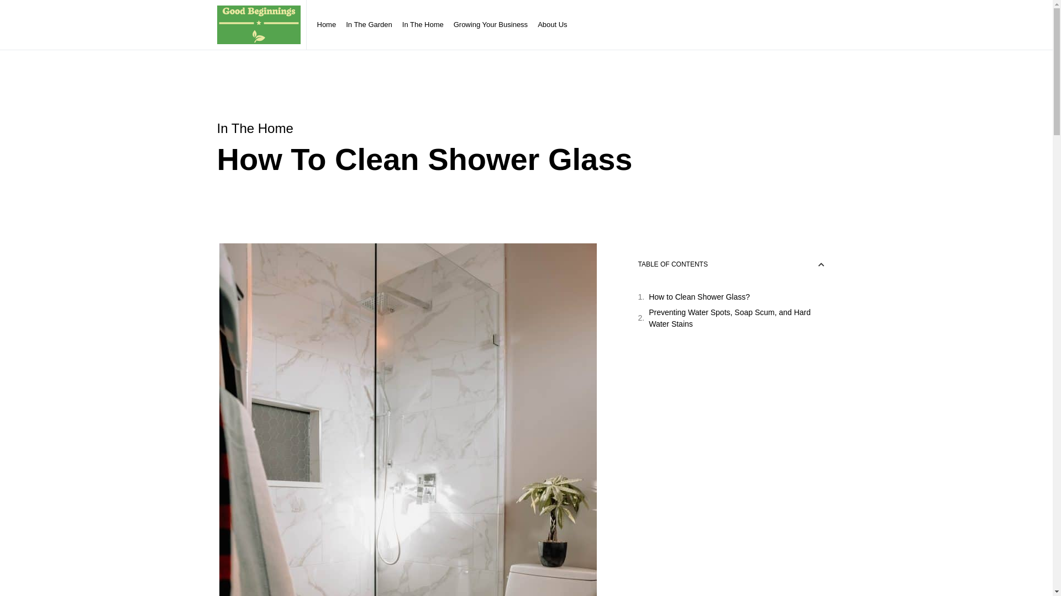  I want to click on In The Home, so click(423, 25).